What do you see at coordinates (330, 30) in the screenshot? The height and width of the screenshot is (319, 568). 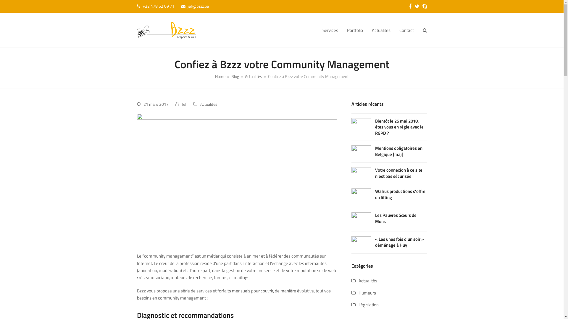 I see `Services` at bounding box center [330, 30].